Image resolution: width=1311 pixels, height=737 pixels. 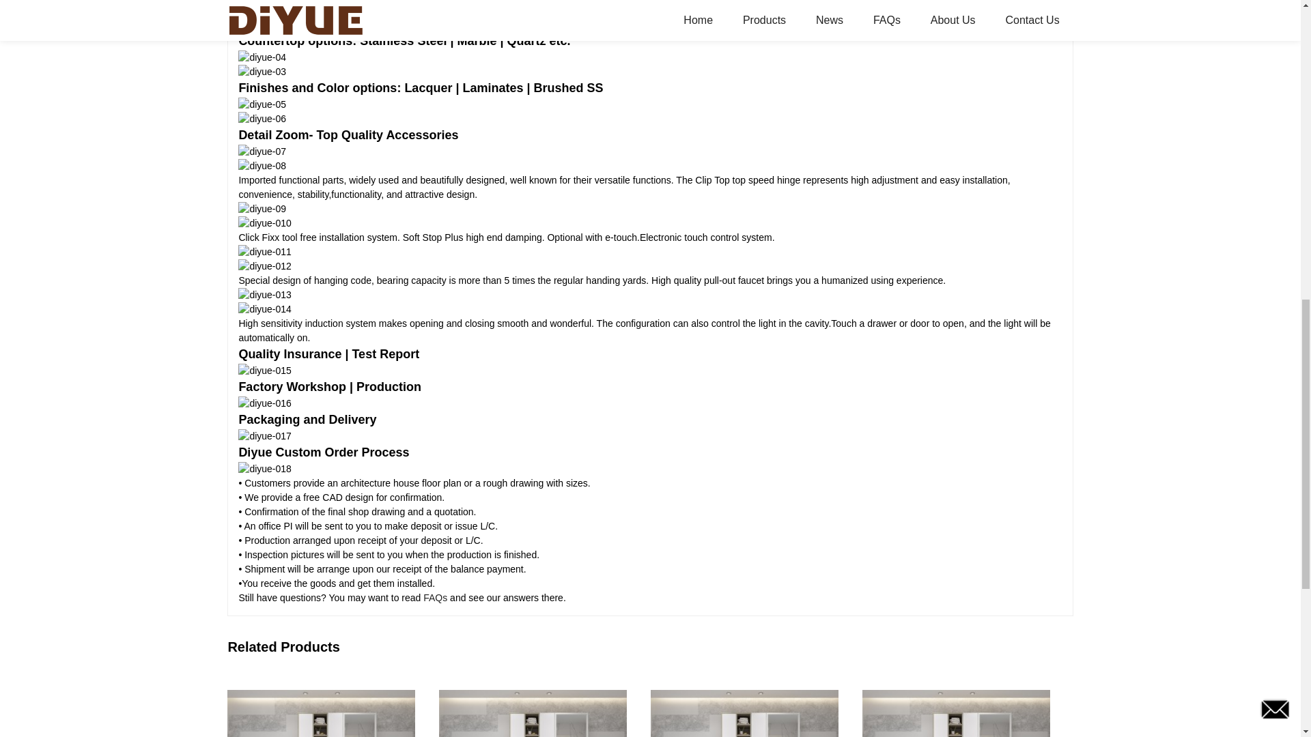 What do you see at coordinates (1168, 702) in the screenshot?
I see `New Arrival China Bathroom Cabinet Fu...` at bounding box center [1168, 702].